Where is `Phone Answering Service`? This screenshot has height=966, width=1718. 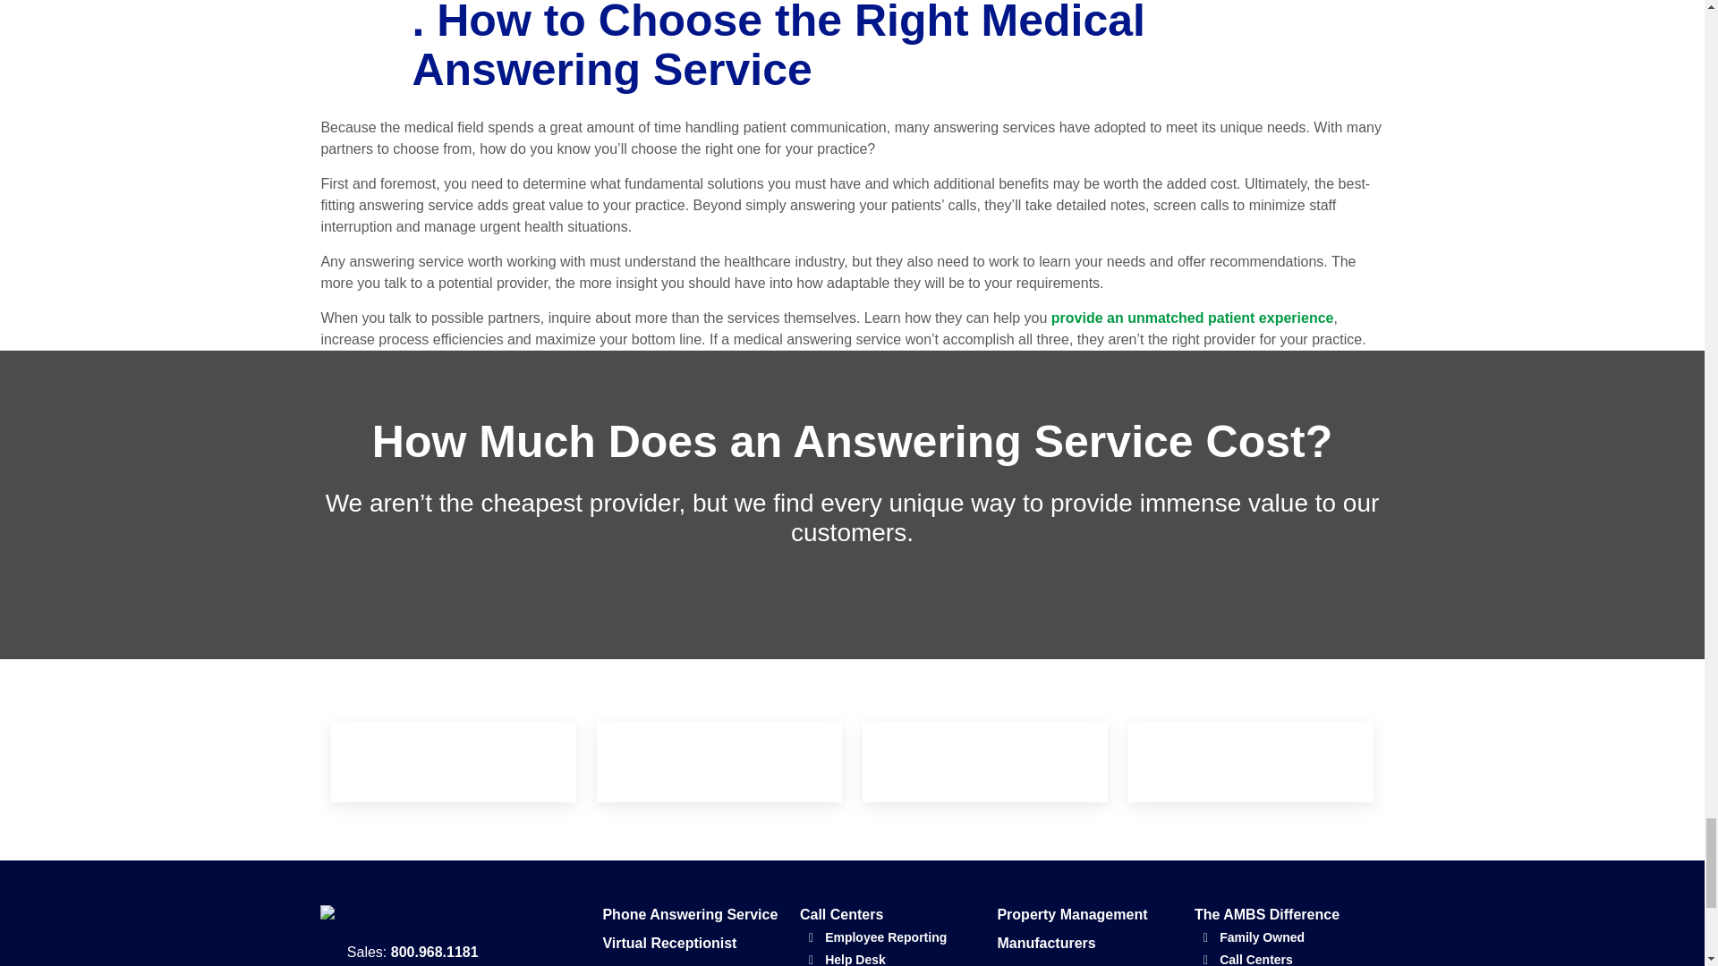
Phone Answering Service is located at coordinates (693, 914).